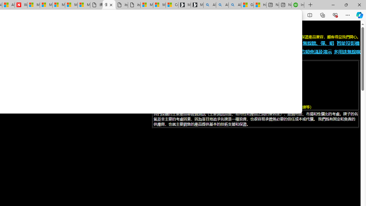  Describe the element at coordinates (260, 5) in the screenshot. I see `How to Use a TV as a Computer Monitor` at that location.